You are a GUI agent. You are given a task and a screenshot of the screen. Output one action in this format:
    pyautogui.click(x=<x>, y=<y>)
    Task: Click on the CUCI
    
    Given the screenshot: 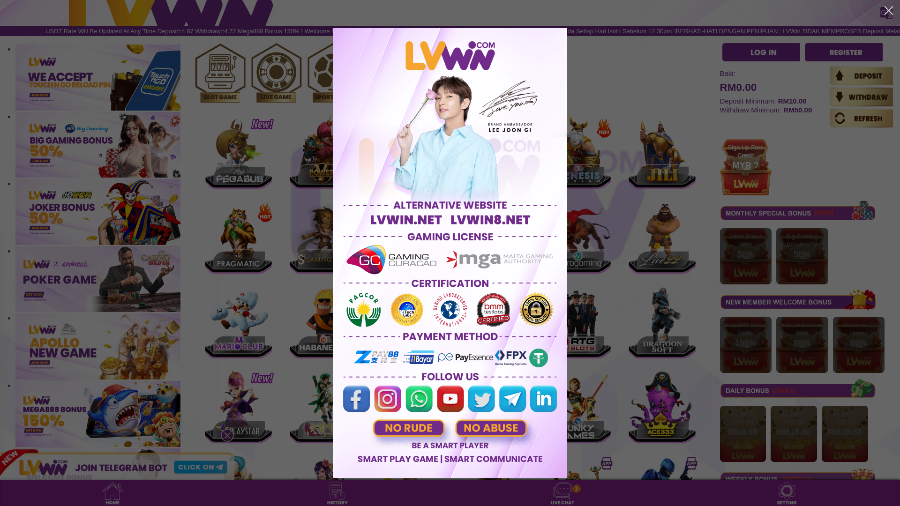 What is the action you would take?
    pyautogui.click(x=862, y=97)
    